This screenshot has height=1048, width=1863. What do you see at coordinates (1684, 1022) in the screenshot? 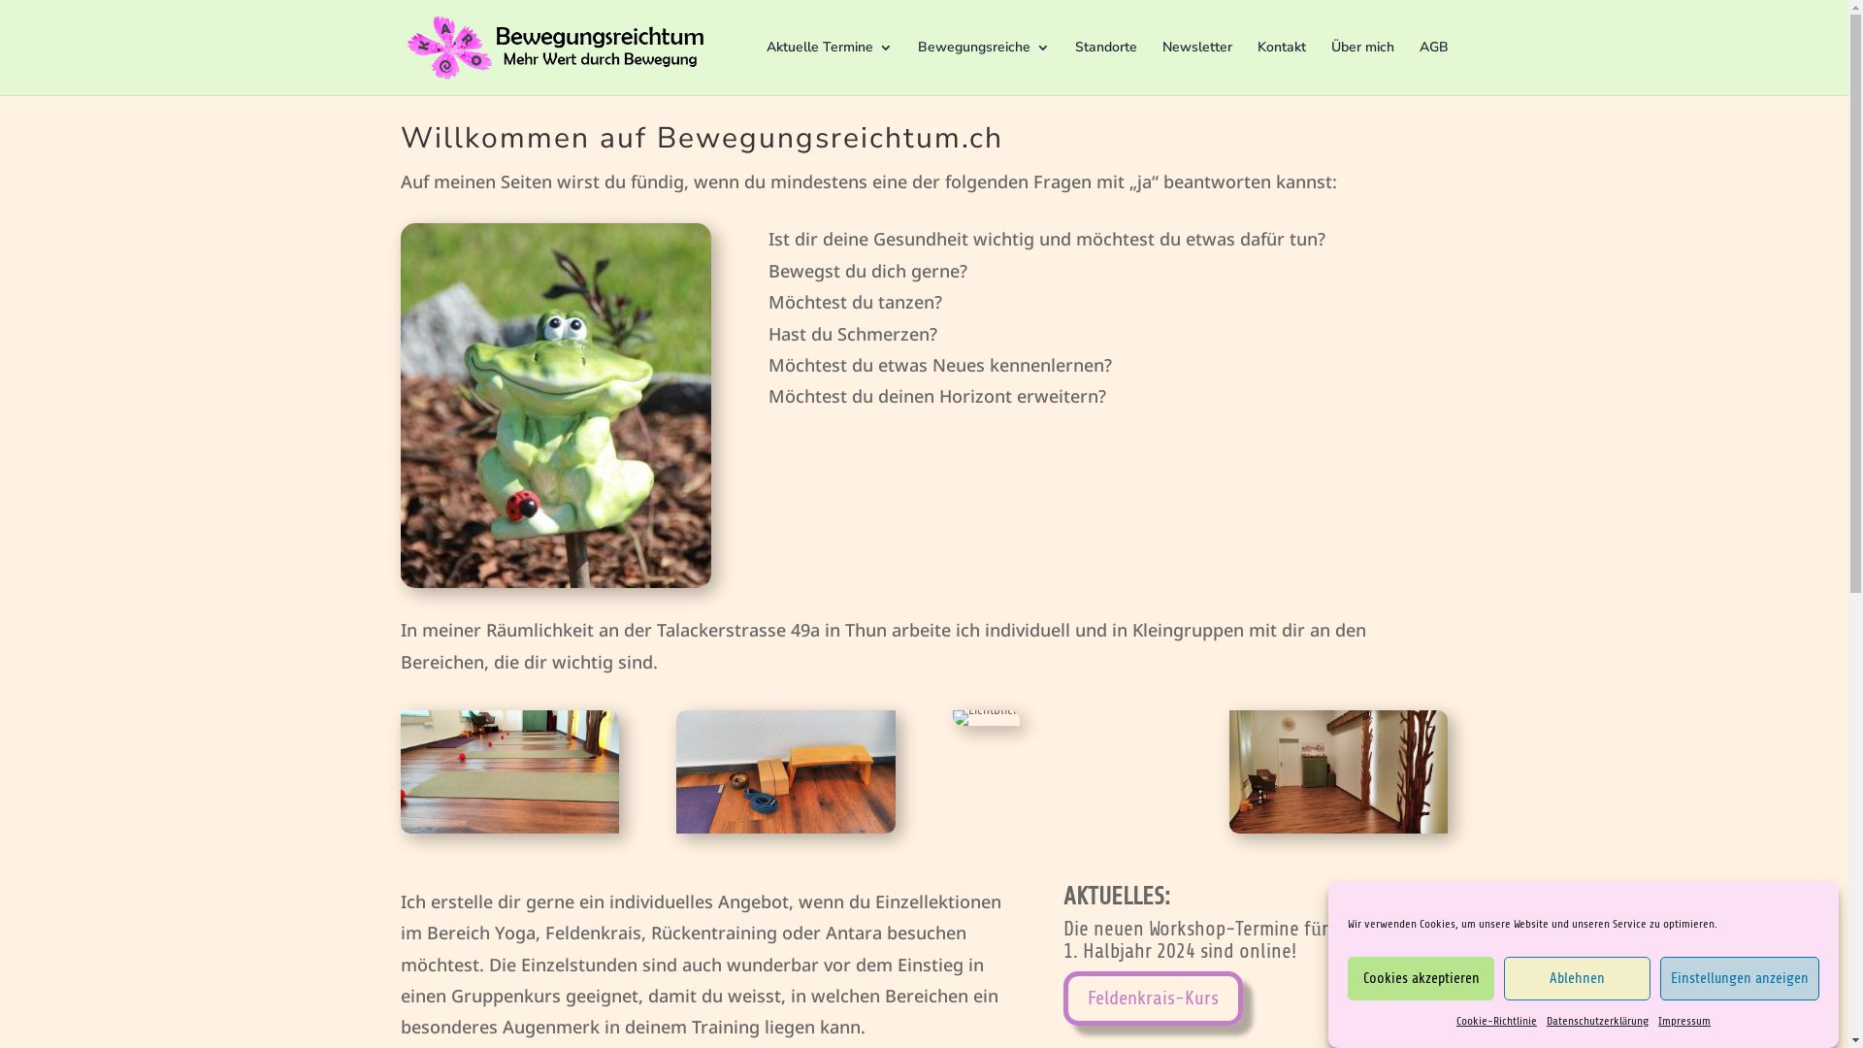
I see `Impressum` at bounding box center [1684, 1022].